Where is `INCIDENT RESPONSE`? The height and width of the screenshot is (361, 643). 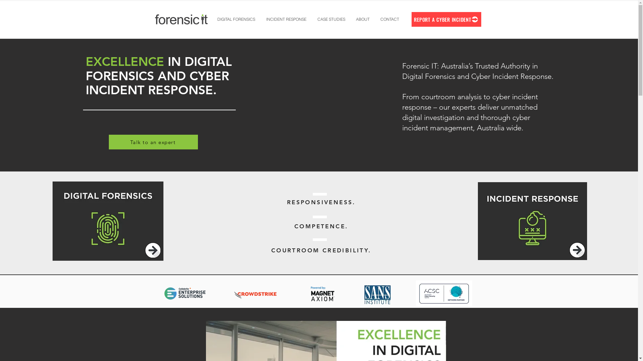
INCIDENT RESPONSE is located at coordinates (286, 19).